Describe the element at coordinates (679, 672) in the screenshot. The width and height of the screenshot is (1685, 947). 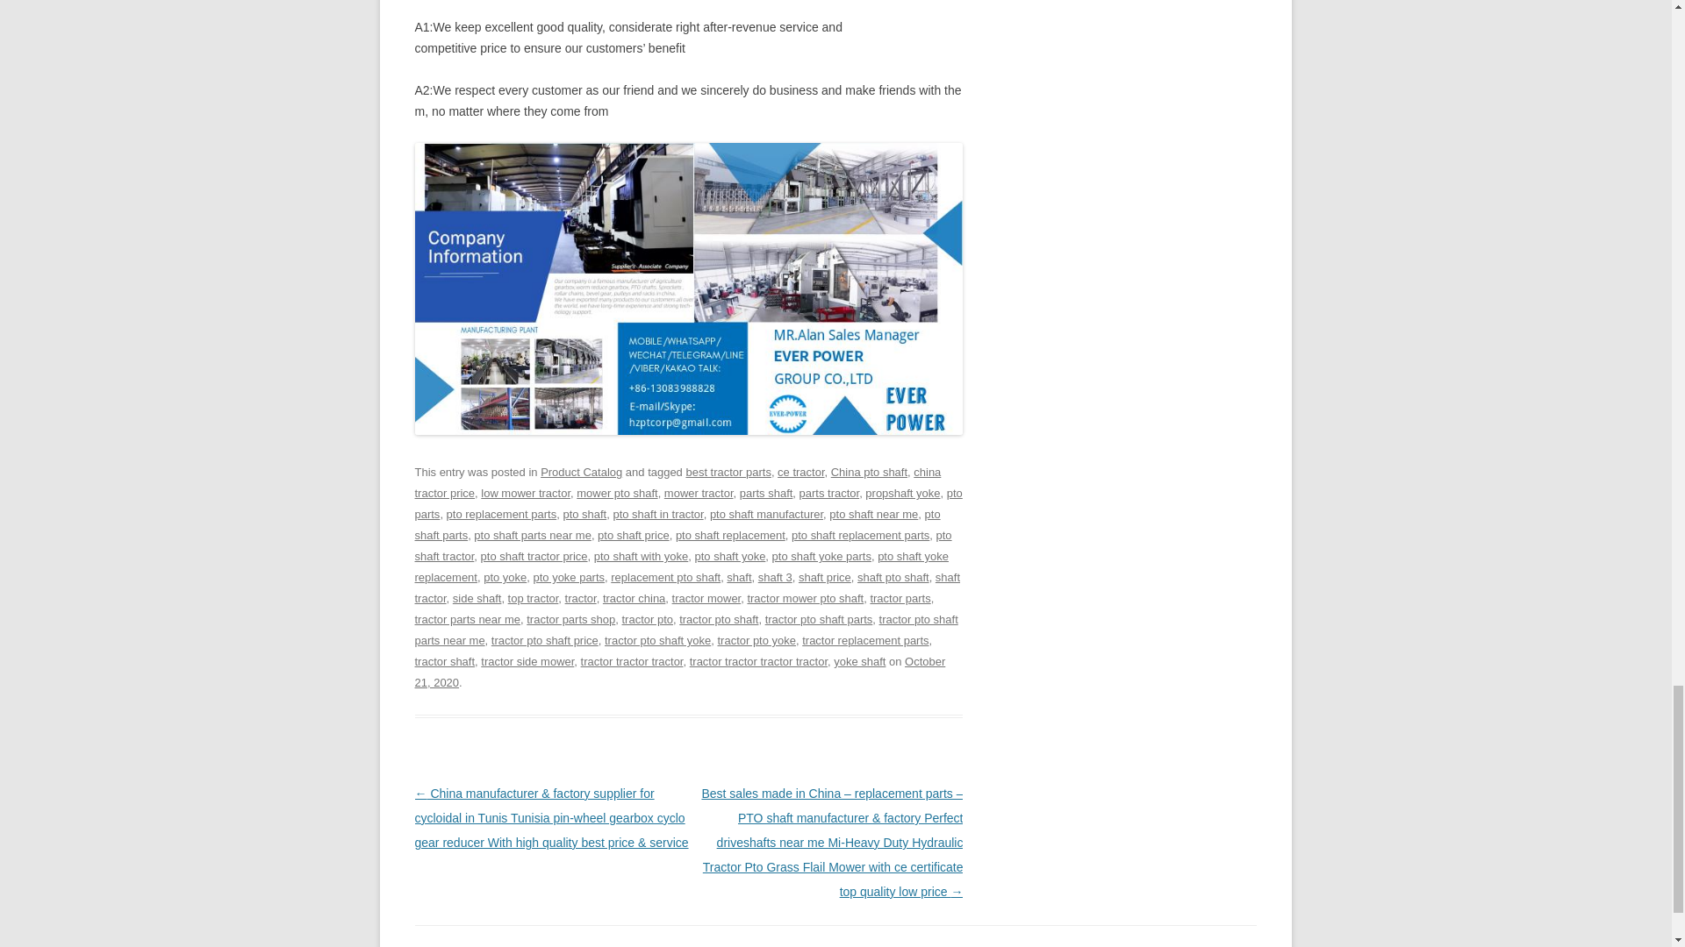
I see `10:46 am` at that location.